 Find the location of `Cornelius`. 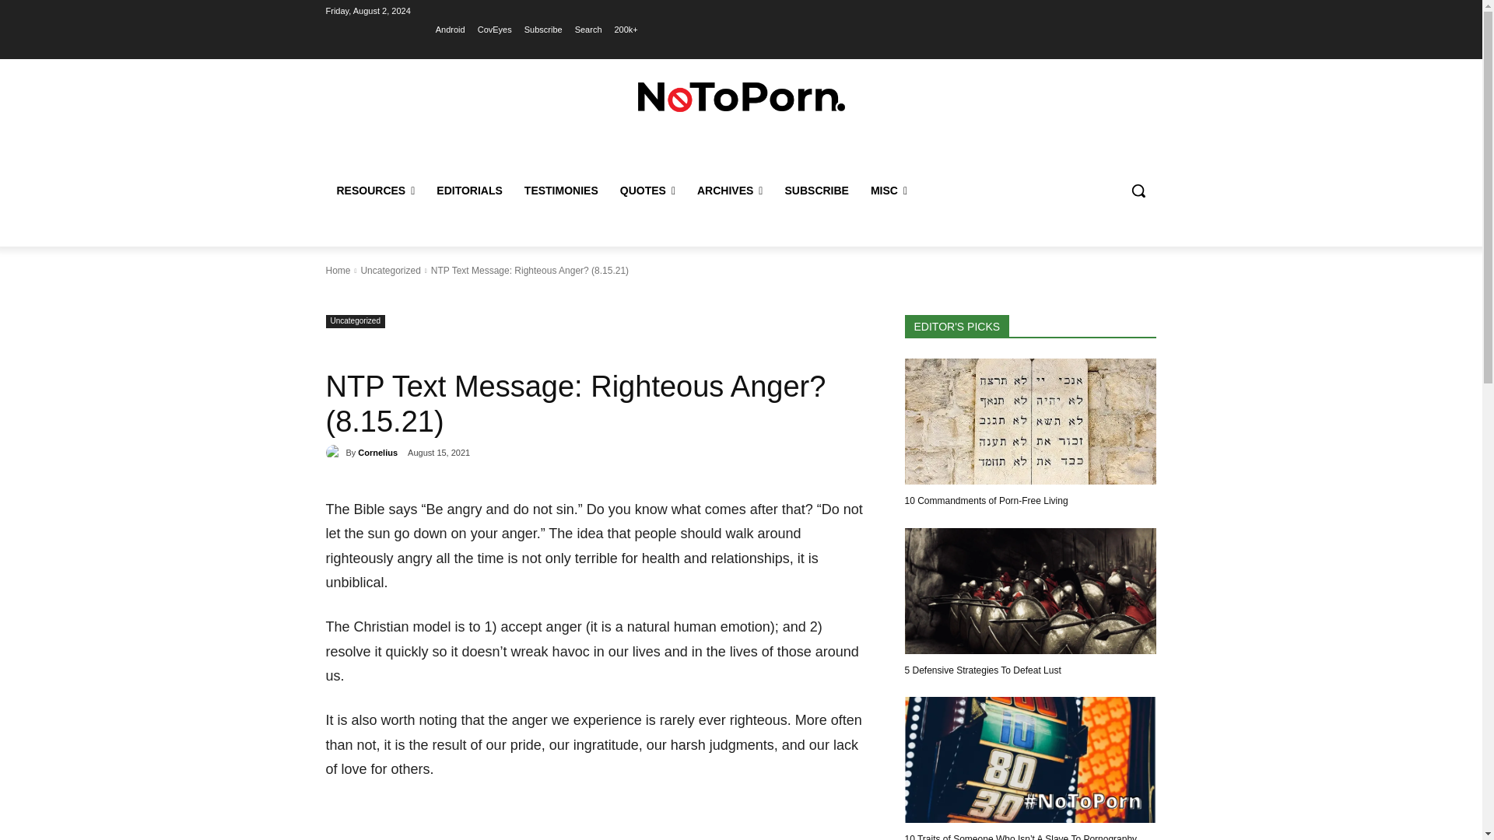

Cornelius is located at coordinates (335, 453).